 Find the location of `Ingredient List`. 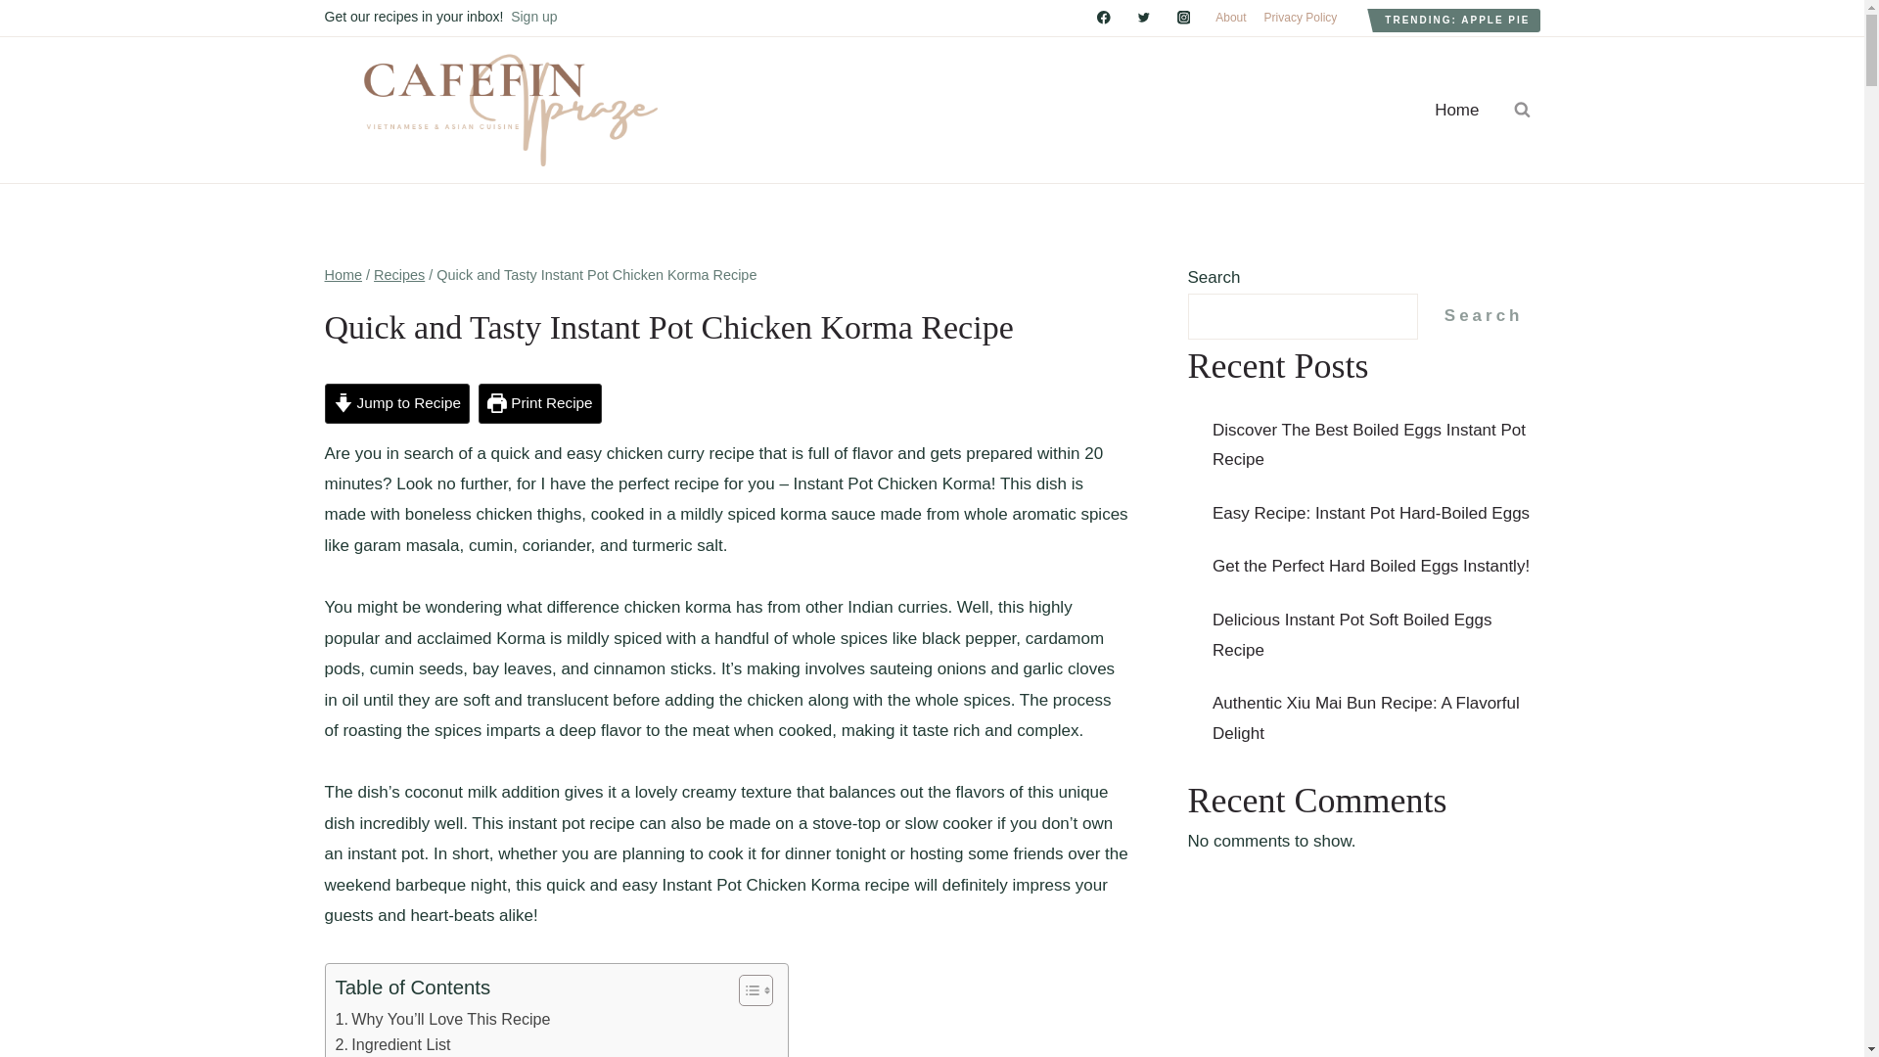

Ingredient List is located at coordinates (391, 1045).